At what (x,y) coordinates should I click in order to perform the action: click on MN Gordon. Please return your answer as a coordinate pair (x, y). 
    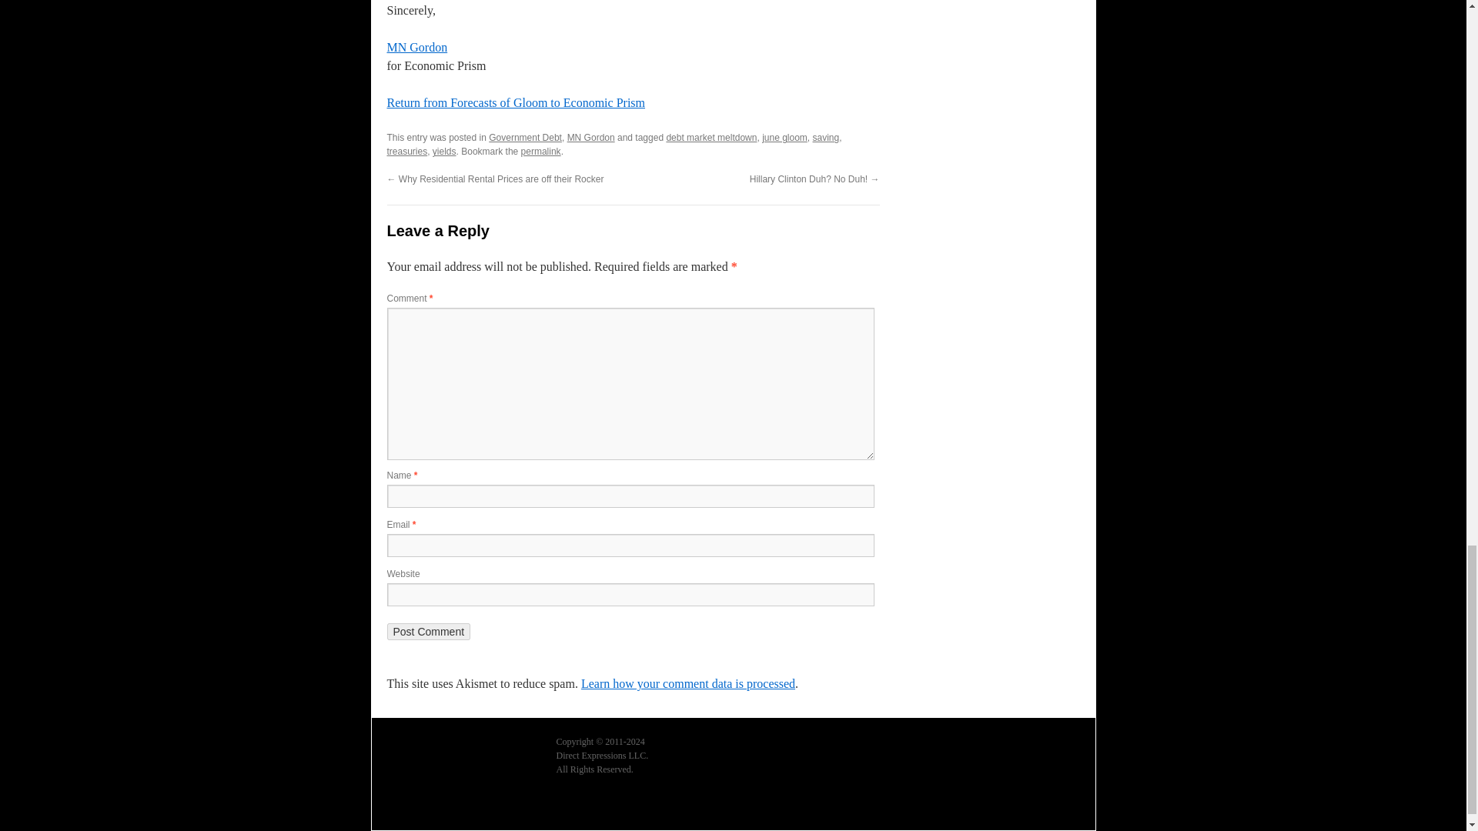
    Looking at the image, I should click on (416, 47).